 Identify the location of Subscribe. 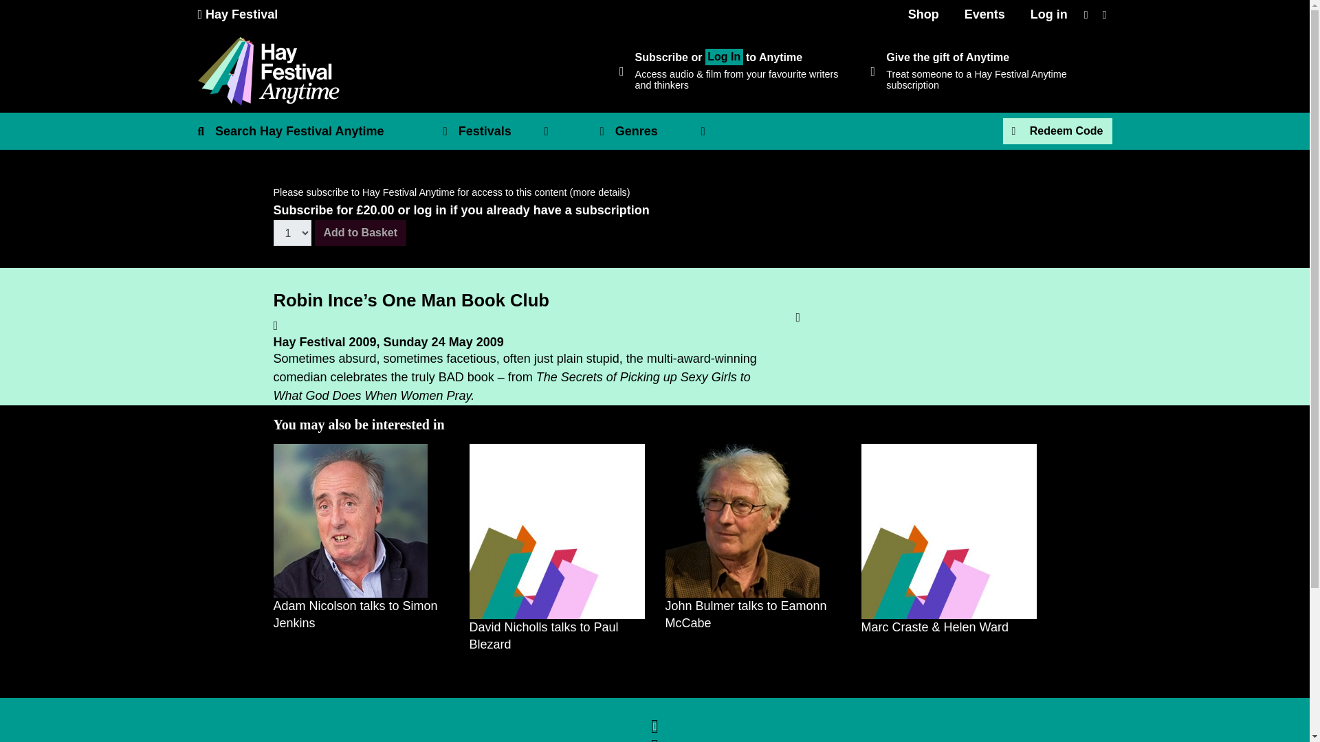
(661, 56).